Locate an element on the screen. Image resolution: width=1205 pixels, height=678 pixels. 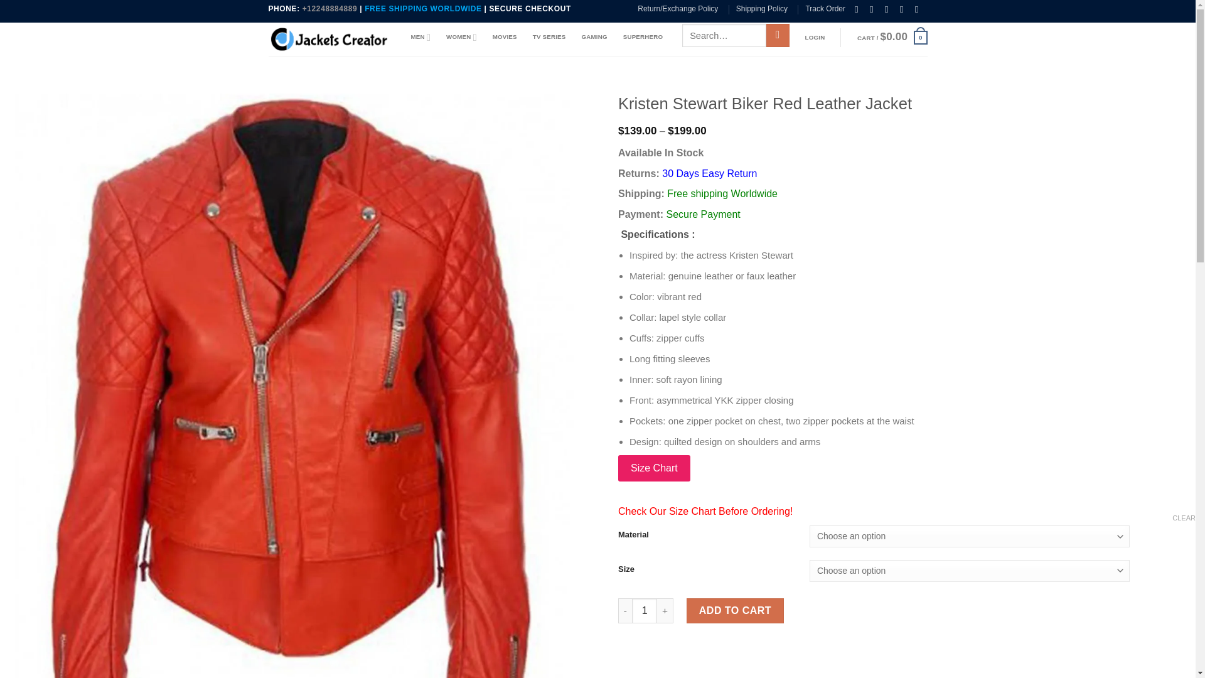
GAMING is located at coordinates (594, 36).